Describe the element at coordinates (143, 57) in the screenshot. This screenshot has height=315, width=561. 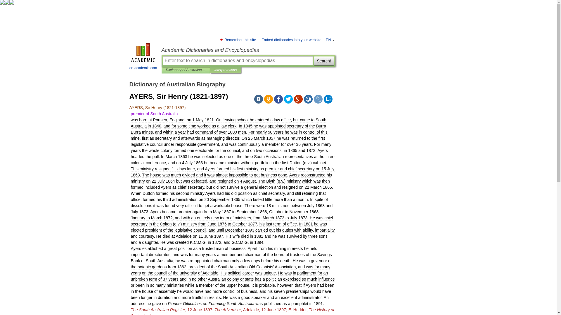
I see `en-academic.com` at that location.